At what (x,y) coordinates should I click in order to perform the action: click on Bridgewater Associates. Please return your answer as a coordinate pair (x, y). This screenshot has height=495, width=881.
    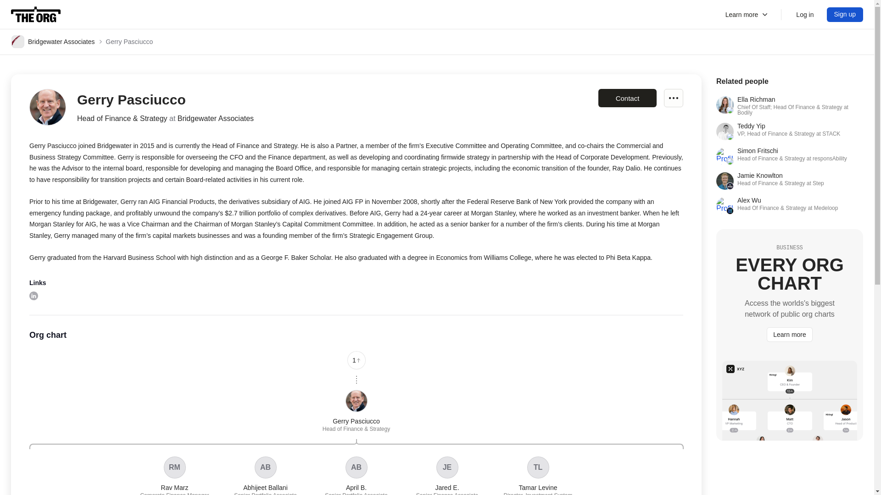
    Looking at the image, I should click on (174, 476).